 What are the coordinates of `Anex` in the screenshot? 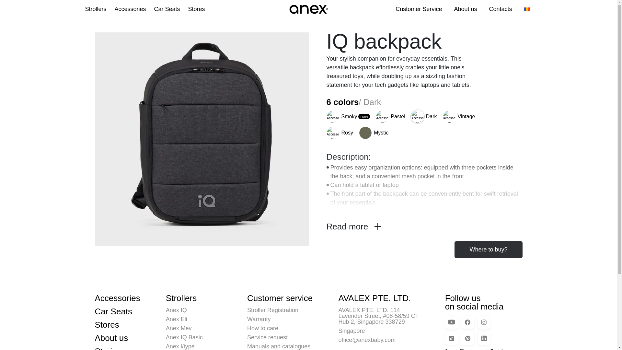 It's located at (308, 9).